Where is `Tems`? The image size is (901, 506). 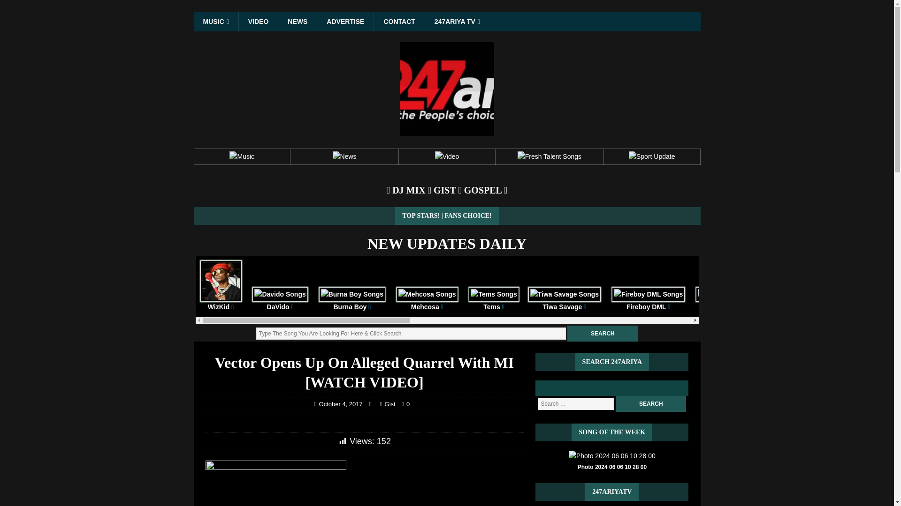
Tems is located at coordinates (494, 299).